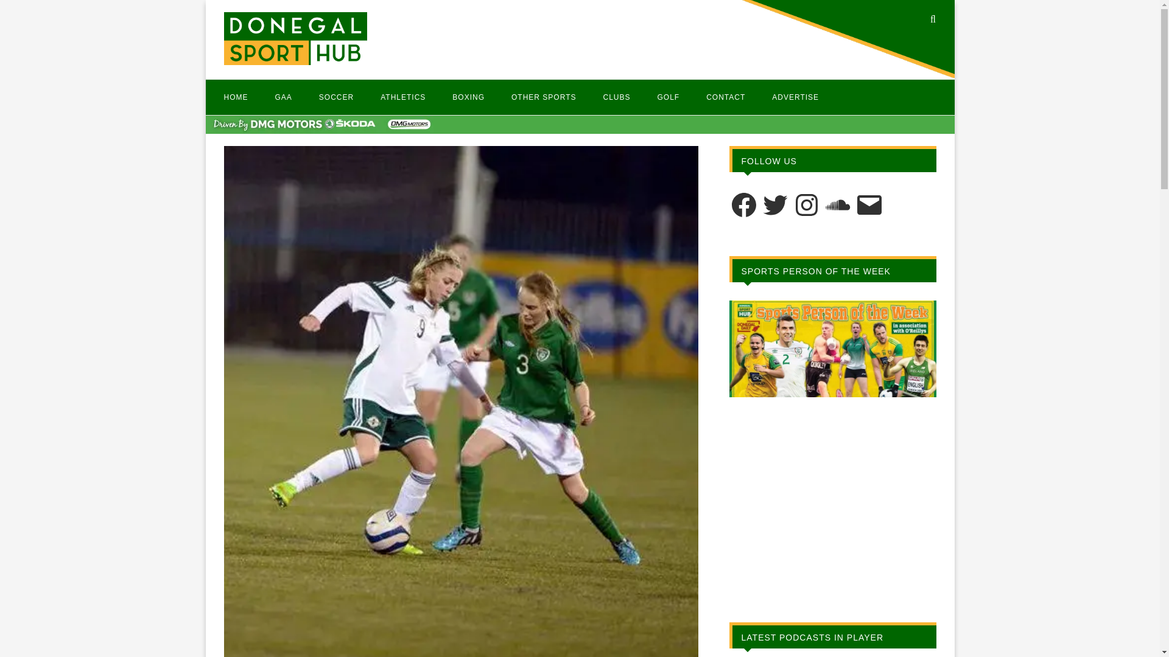  Describe the element at coordinates (544, 97) in the screenshot. I see `OTHER SPORTS` at that location.